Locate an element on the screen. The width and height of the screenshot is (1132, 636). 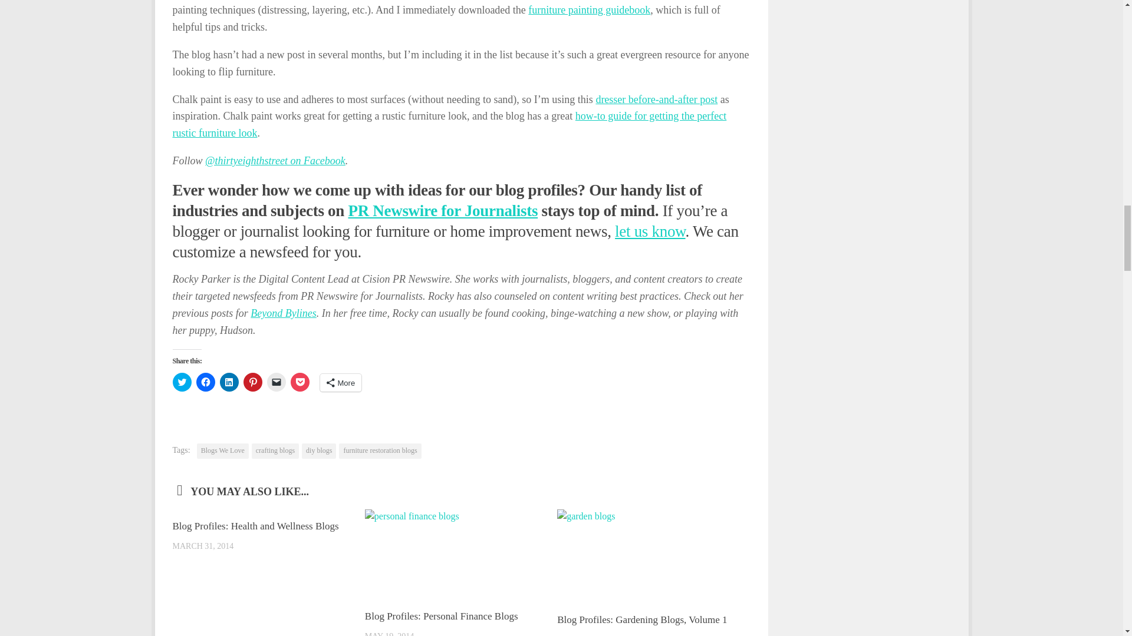
Click to share on LinkedIn is located at coordinates (229, 382).